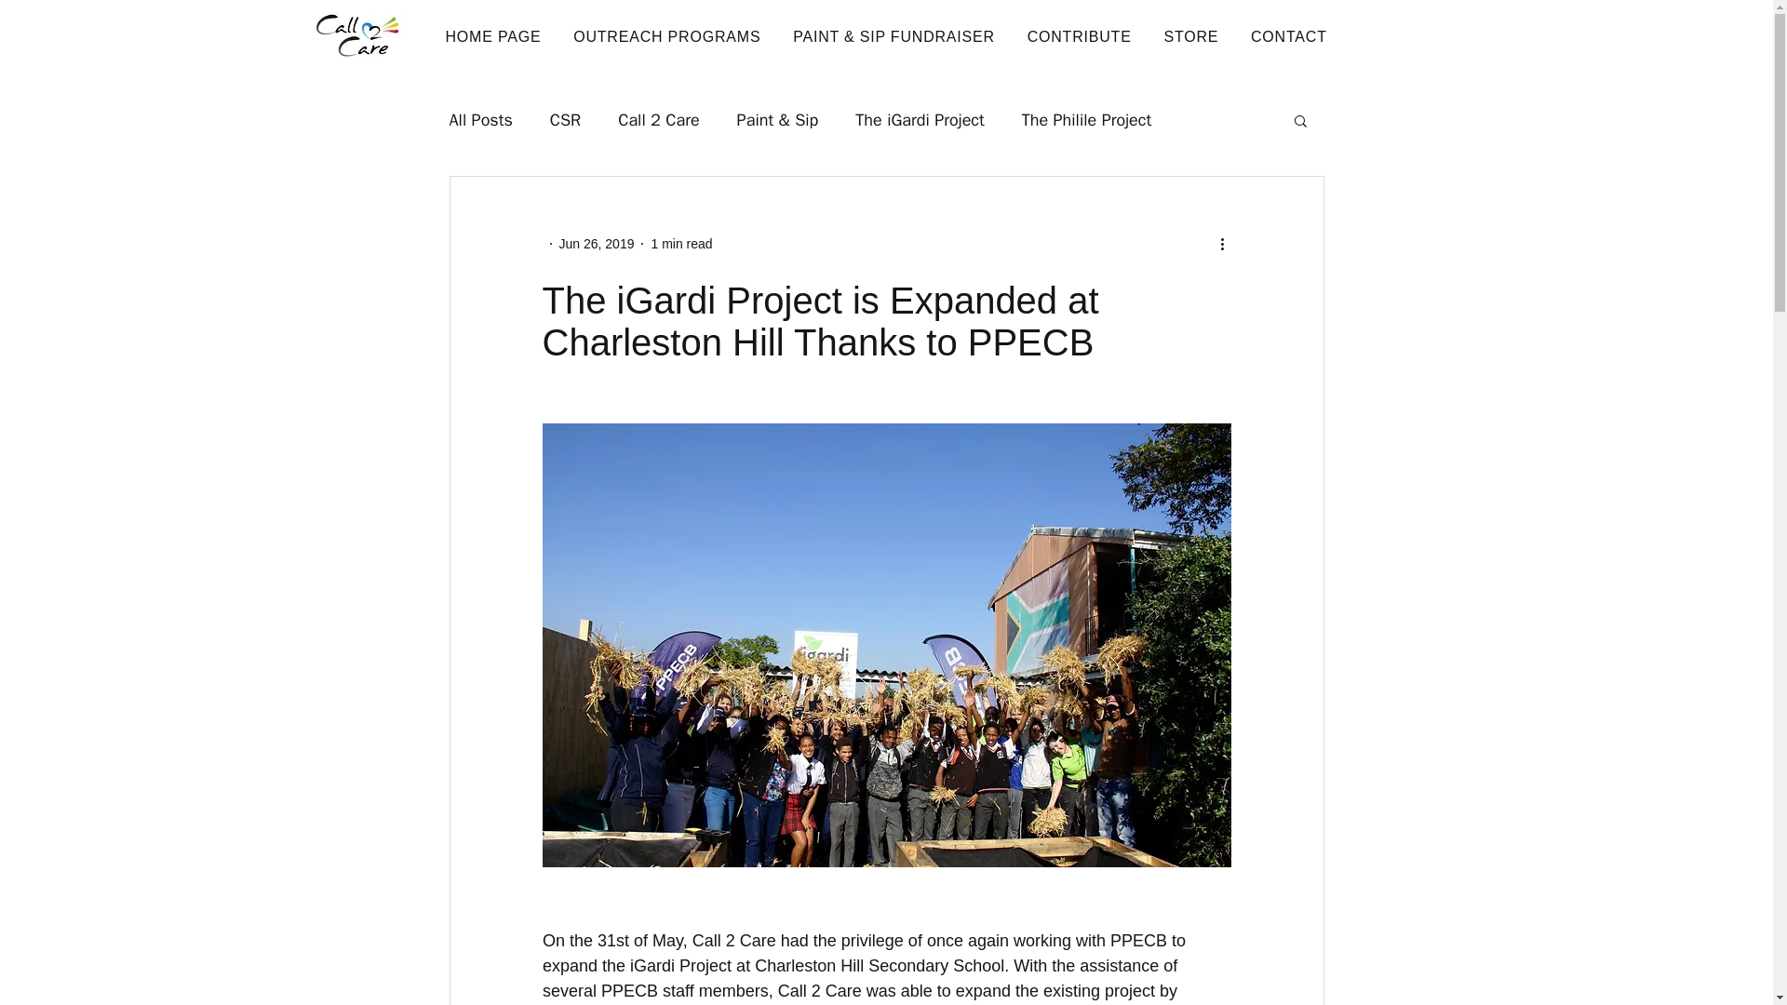 The height and width of the screenshot is (1005, 1787). What do you see at coordinates (680, 244) in the screenshot?
I see `1 min read` at bounding box center [680, 244].